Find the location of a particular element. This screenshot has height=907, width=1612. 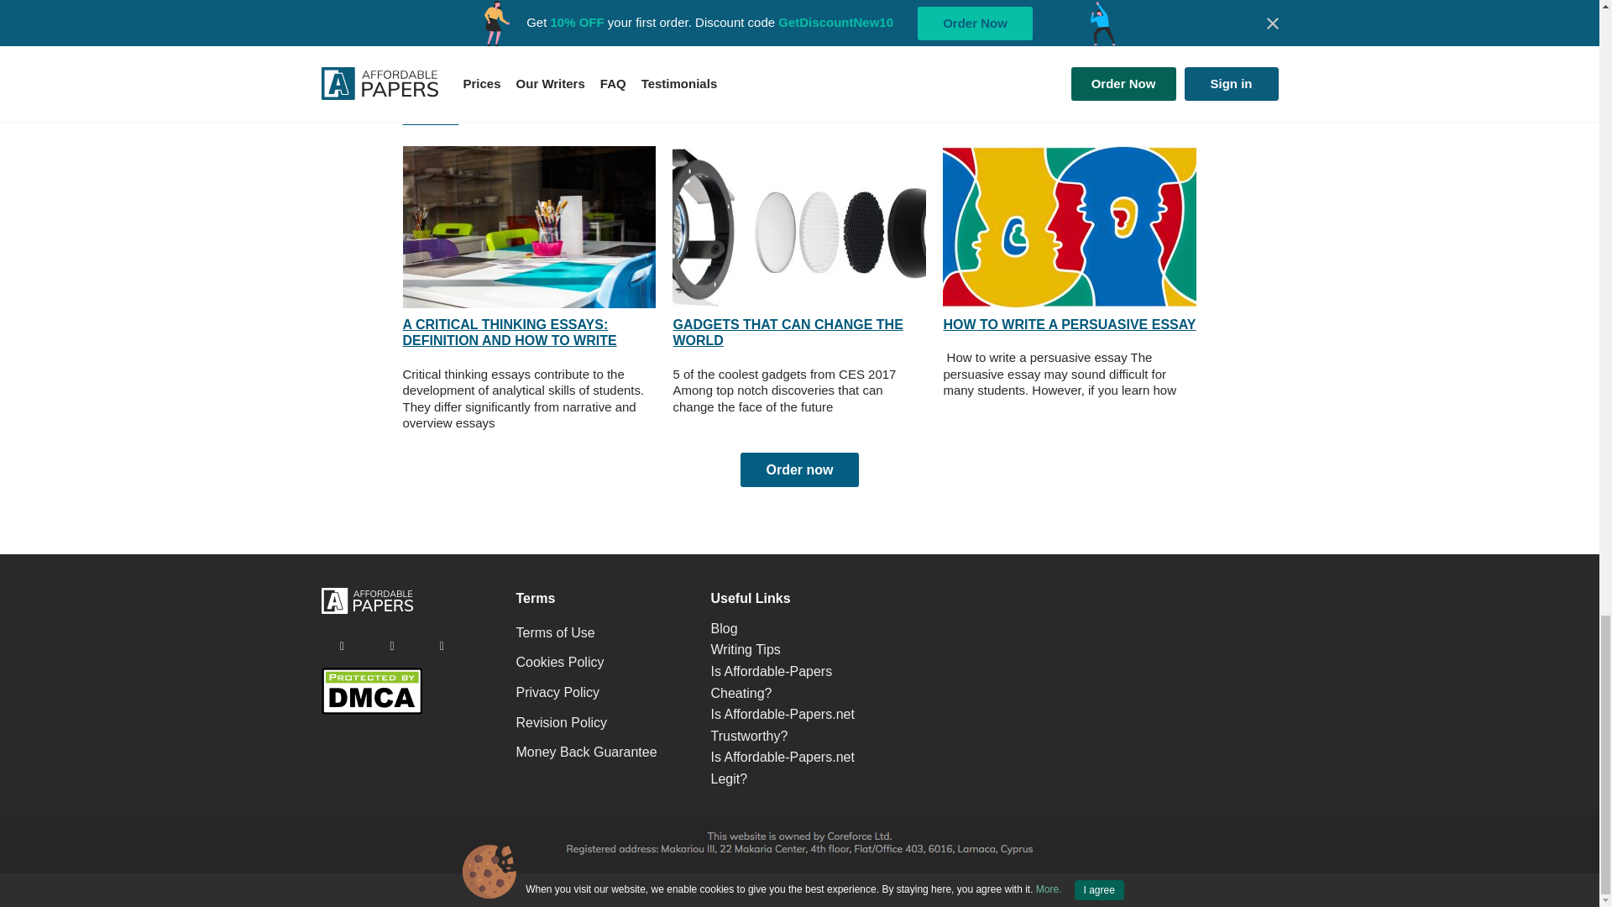

A CRITICAL THINKING ESSAYS: DEFINITION AND HOW TO WRITE is located at coordinates (557, 692).